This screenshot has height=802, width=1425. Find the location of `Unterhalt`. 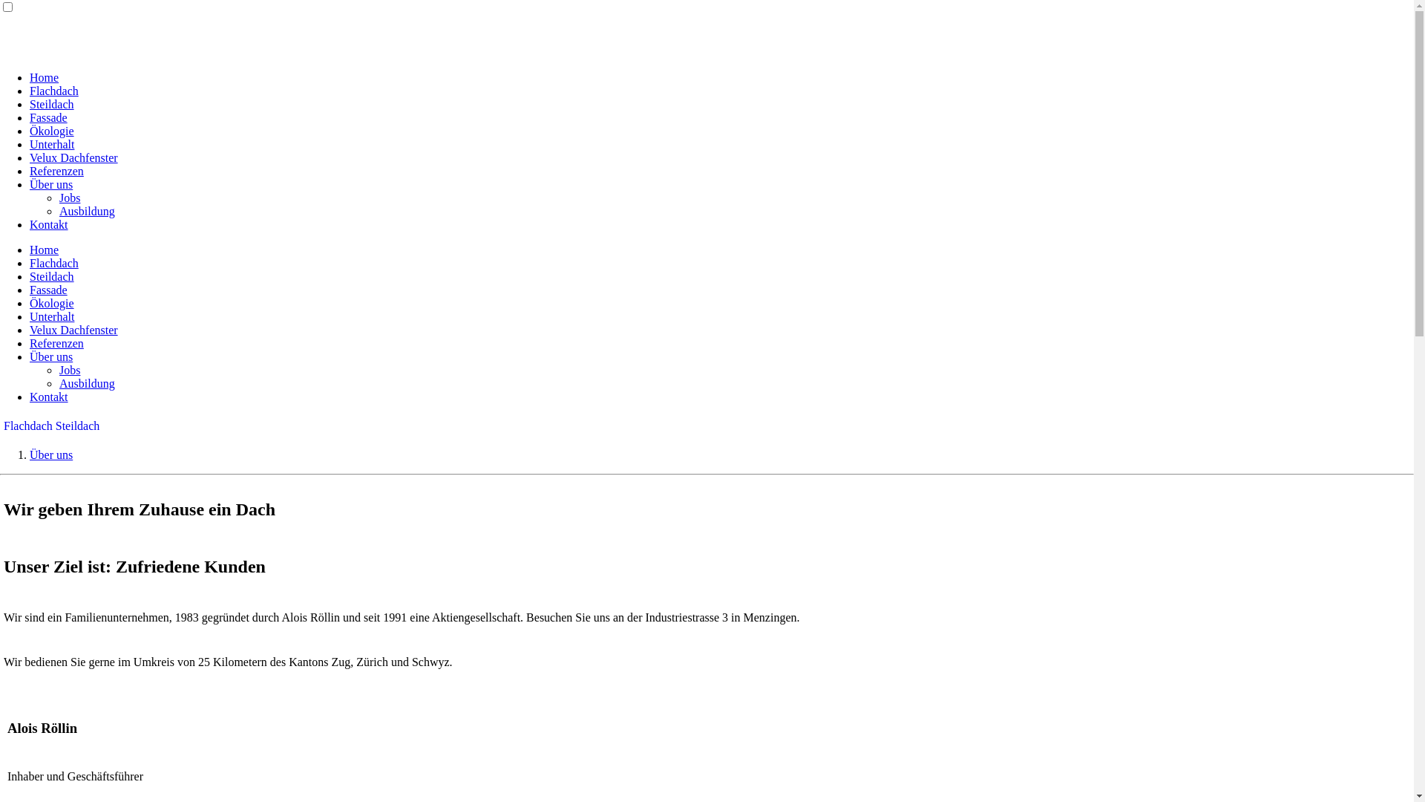

Unterhalt is located at coordinates (52, 316).